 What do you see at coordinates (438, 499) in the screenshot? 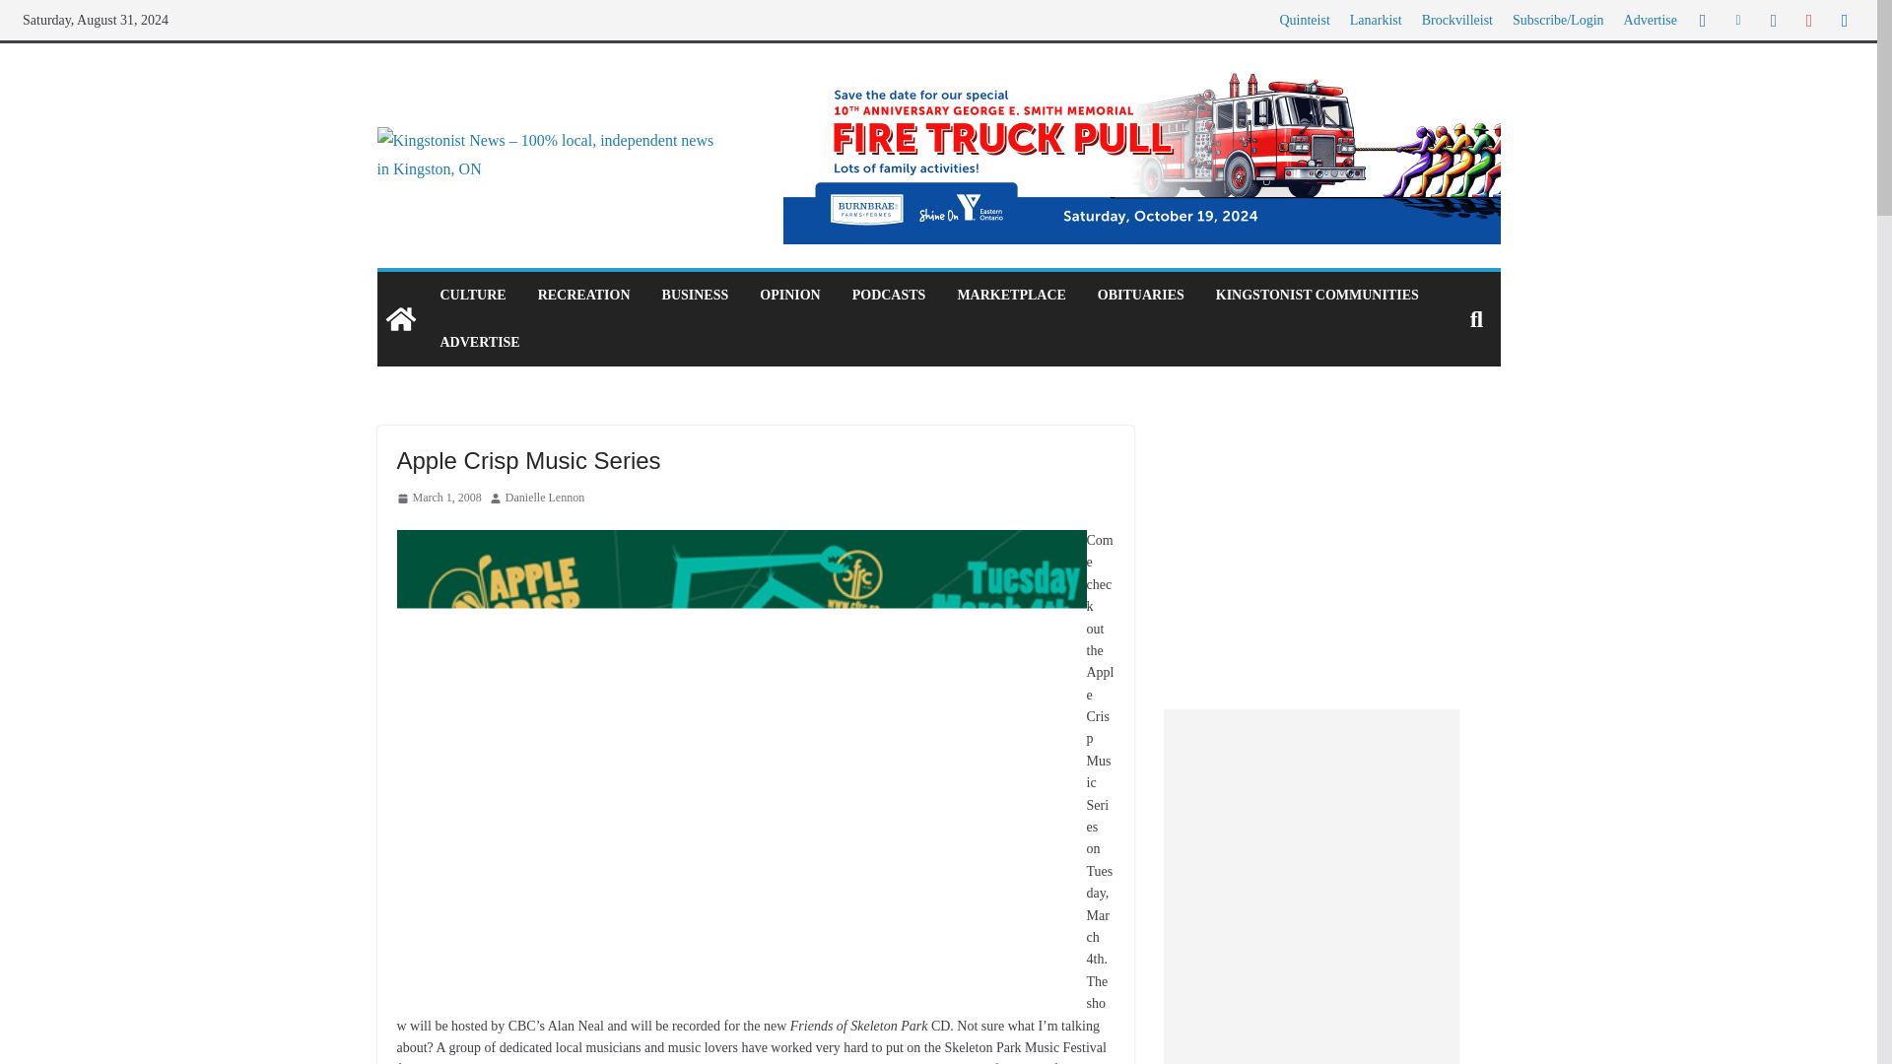
I see `12:43 am` at bounding box center [438, 499].